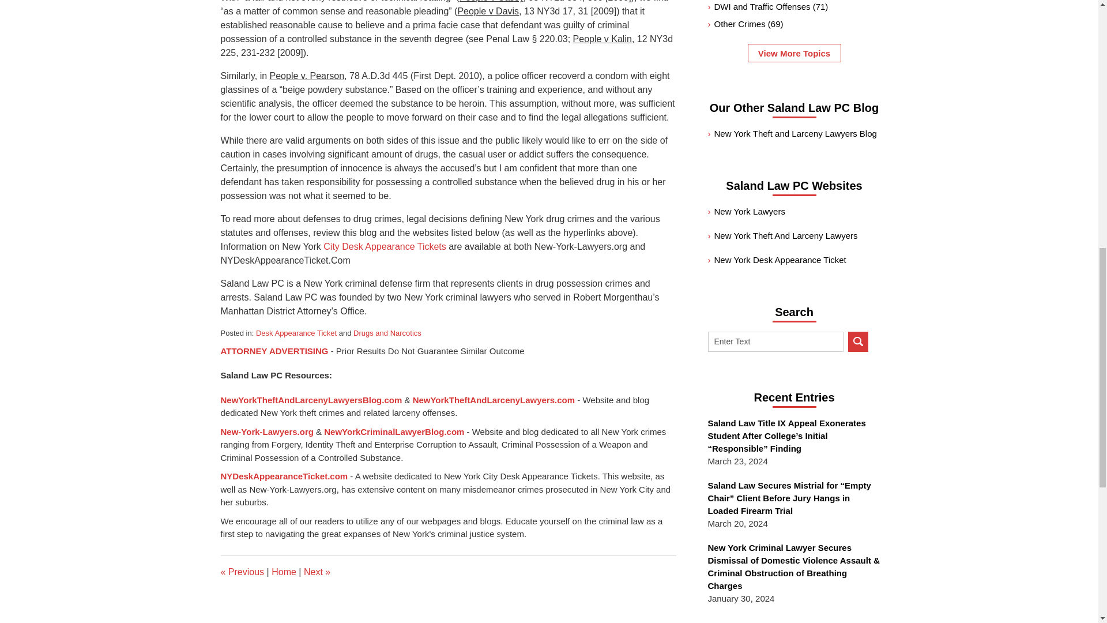 The width and height of the screenshot is (1107, 623). Describe the element at coordinates (296, 333) in the screenshot. I see `Desk Appearance Ticket` at that location.